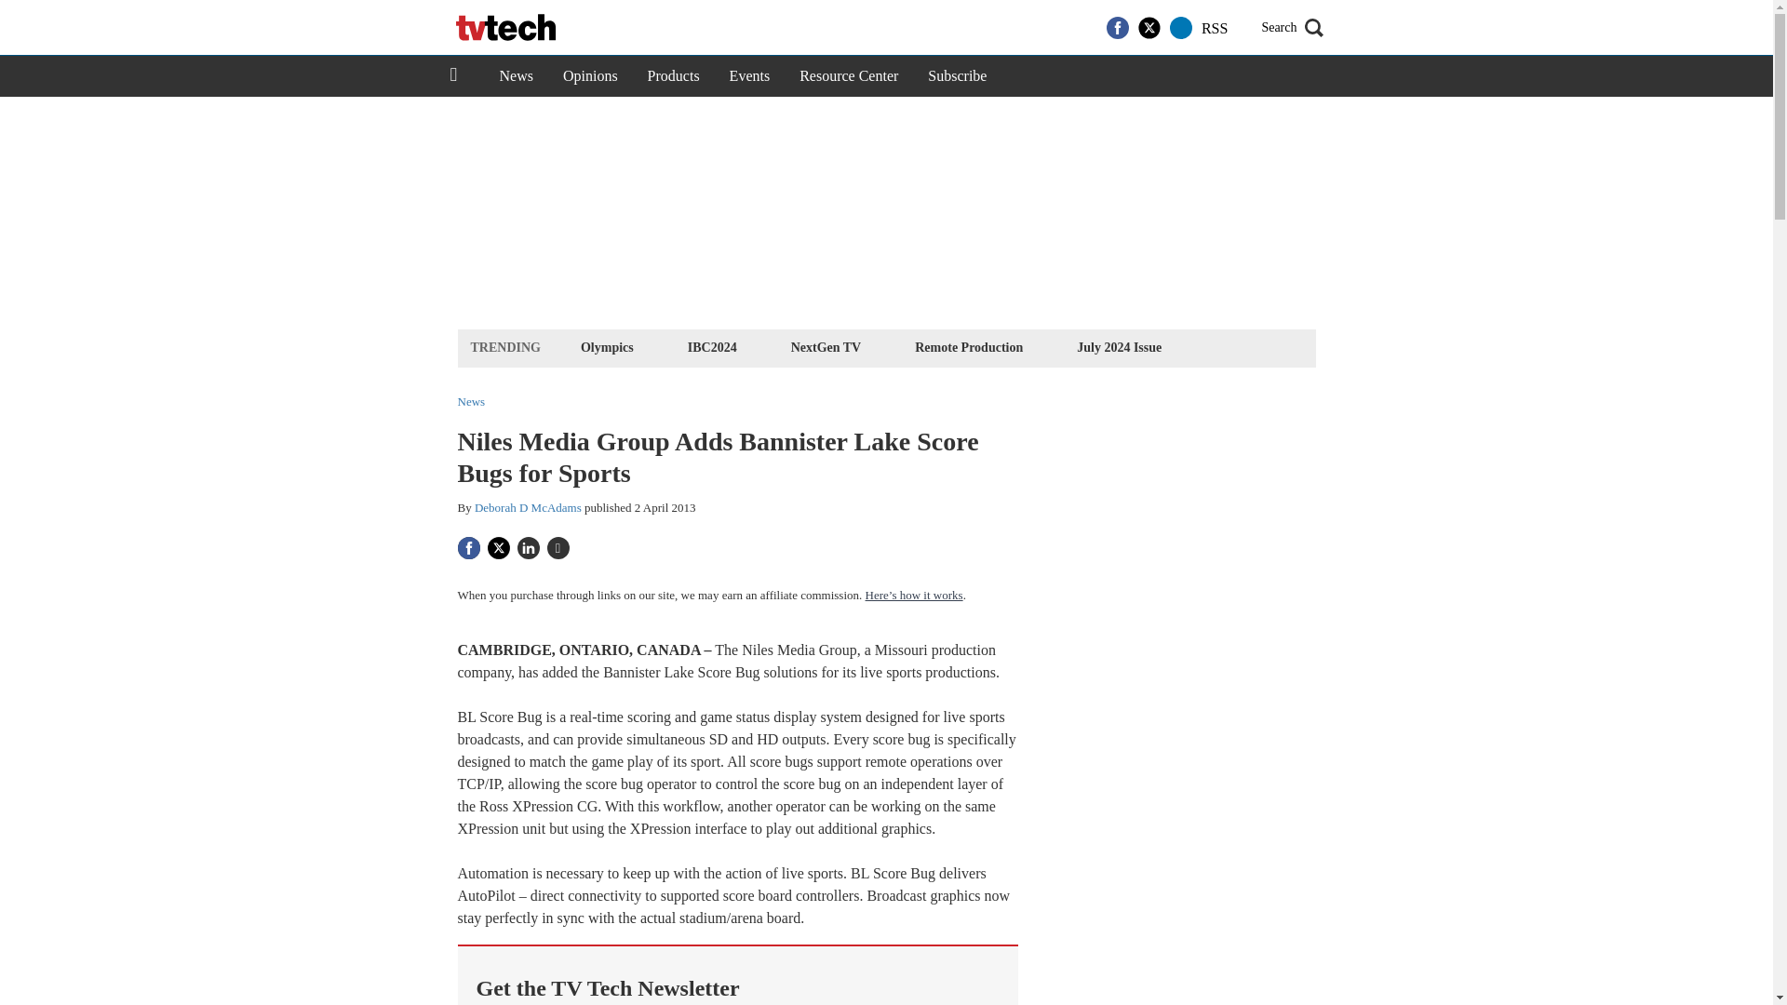  Describe the element at coordinates (826, 346) in the screenshot. I see `NextGen TV` at that location.